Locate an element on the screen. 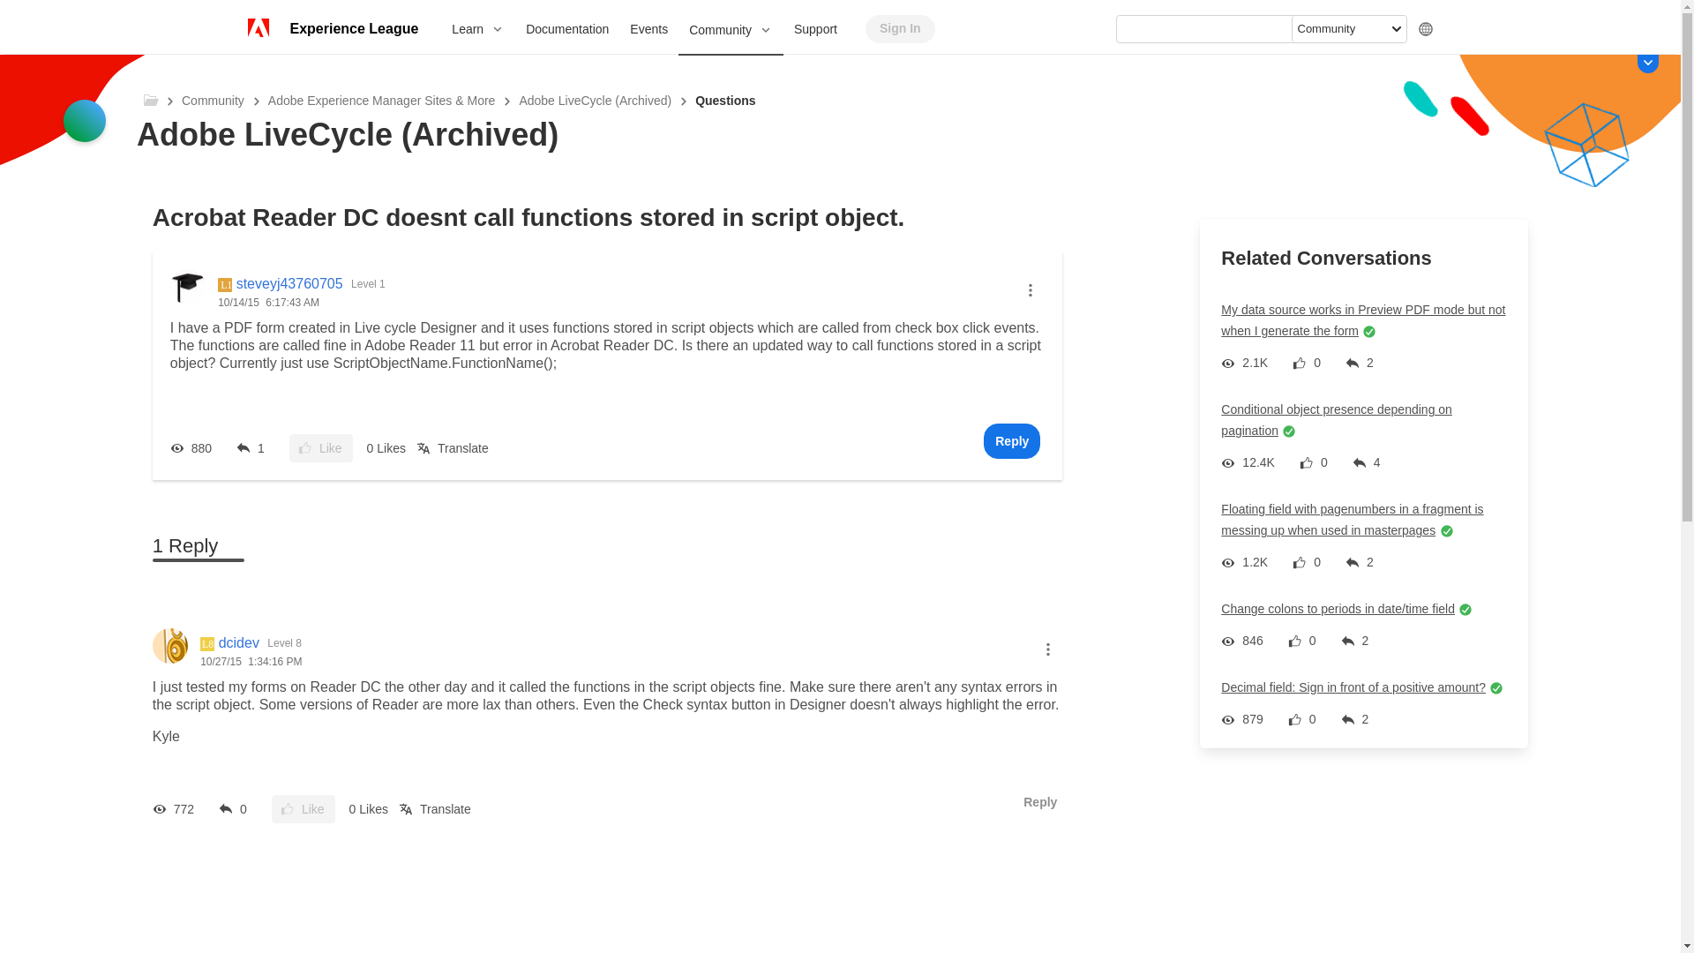 The image size is (1694, 953). Experience League is located at coordinates (353, 28).